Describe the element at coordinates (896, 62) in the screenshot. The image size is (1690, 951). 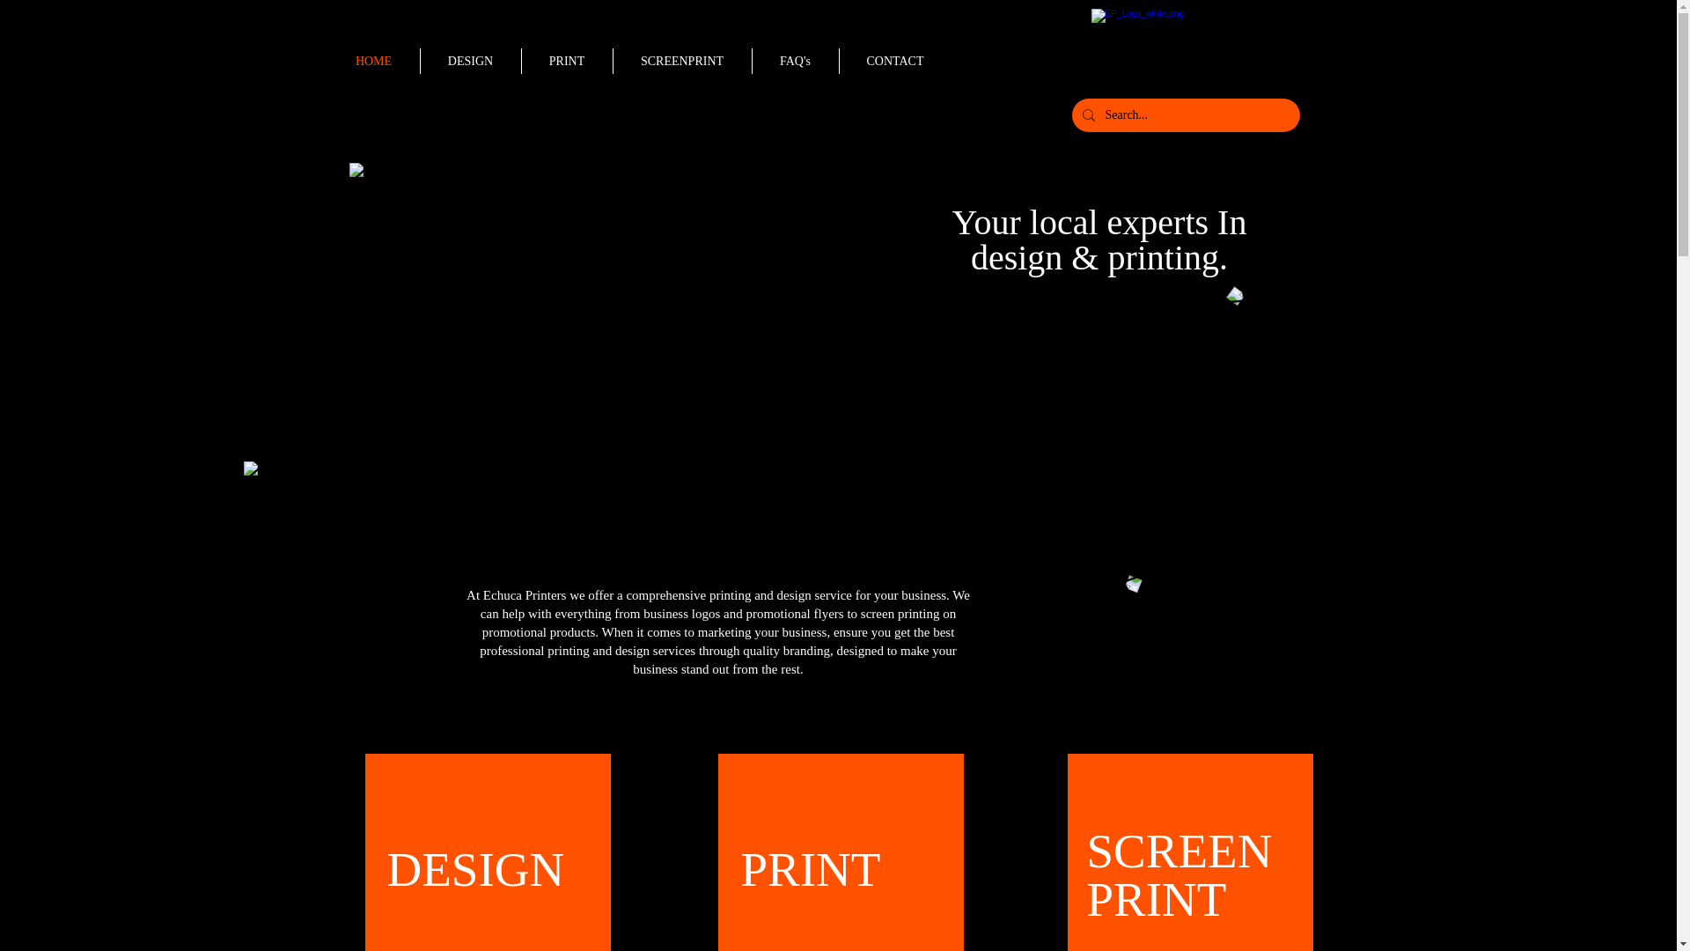
I see `CONTACT` at that location.